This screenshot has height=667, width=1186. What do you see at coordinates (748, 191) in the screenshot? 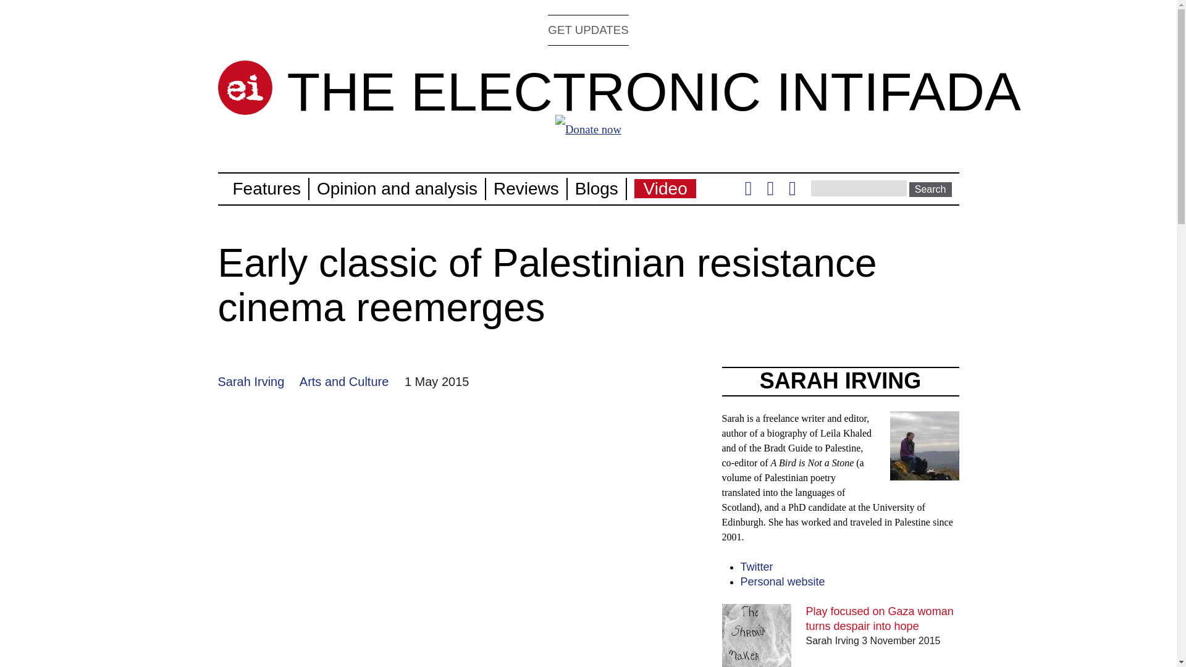
I see `Twitter` at bounding box center [748, 191].